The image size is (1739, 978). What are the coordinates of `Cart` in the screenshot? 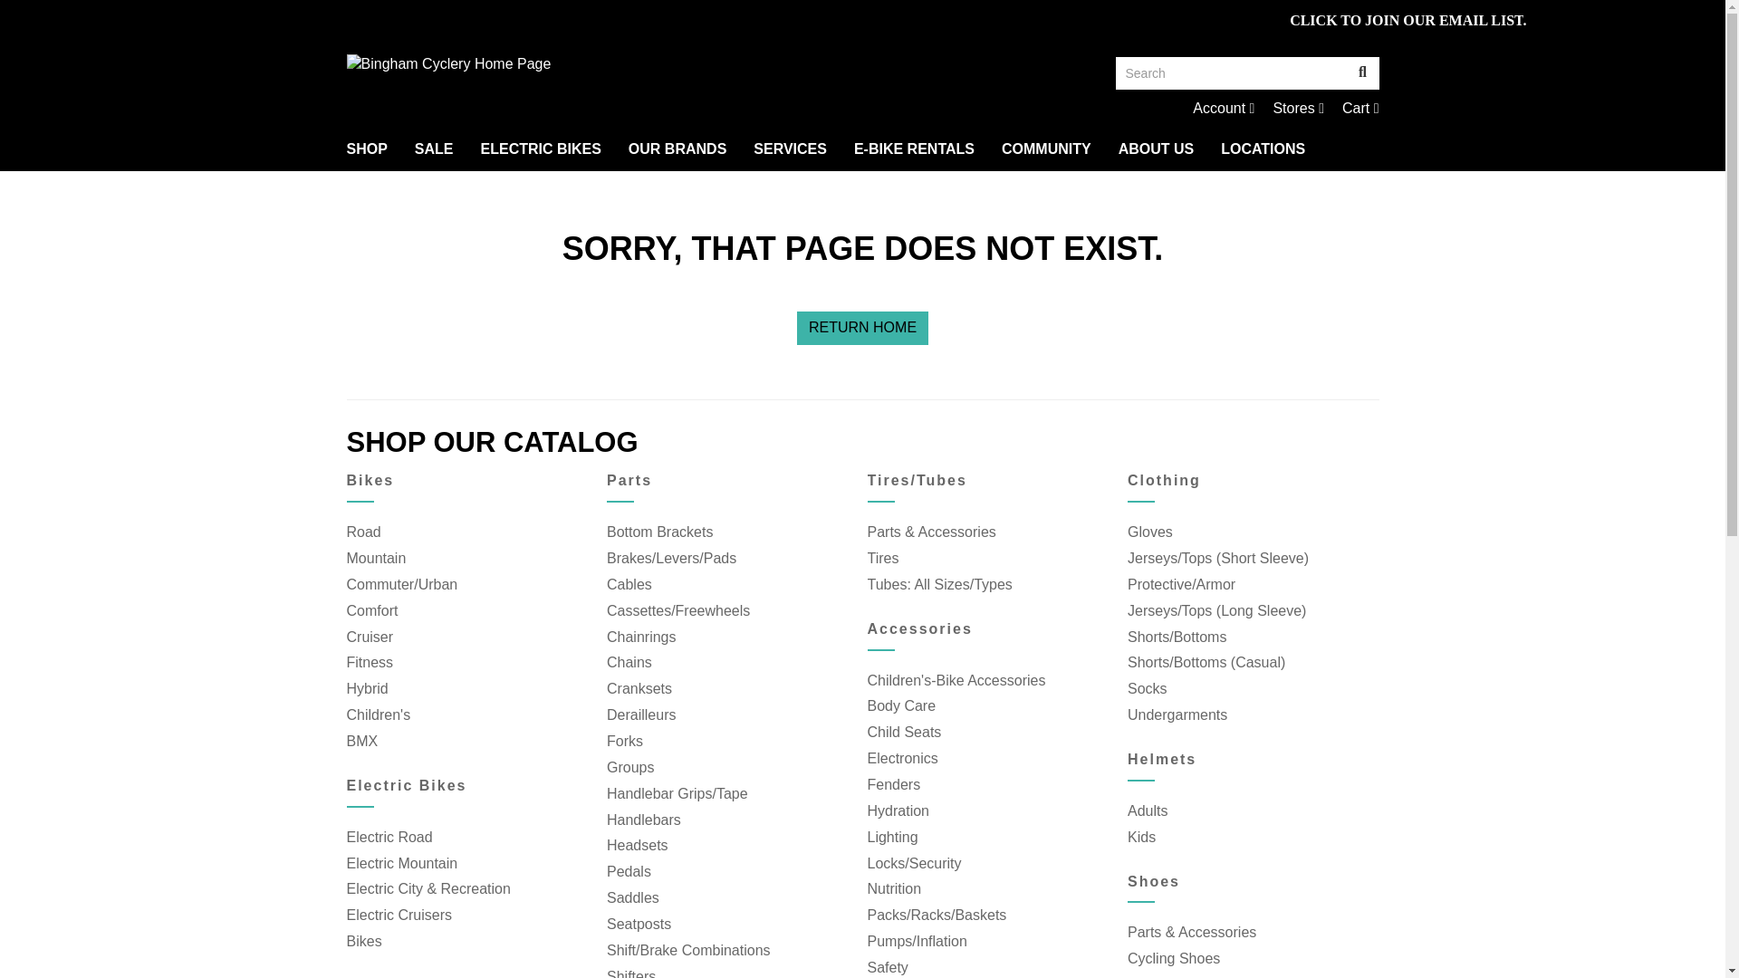 It's located at (1298, 109).